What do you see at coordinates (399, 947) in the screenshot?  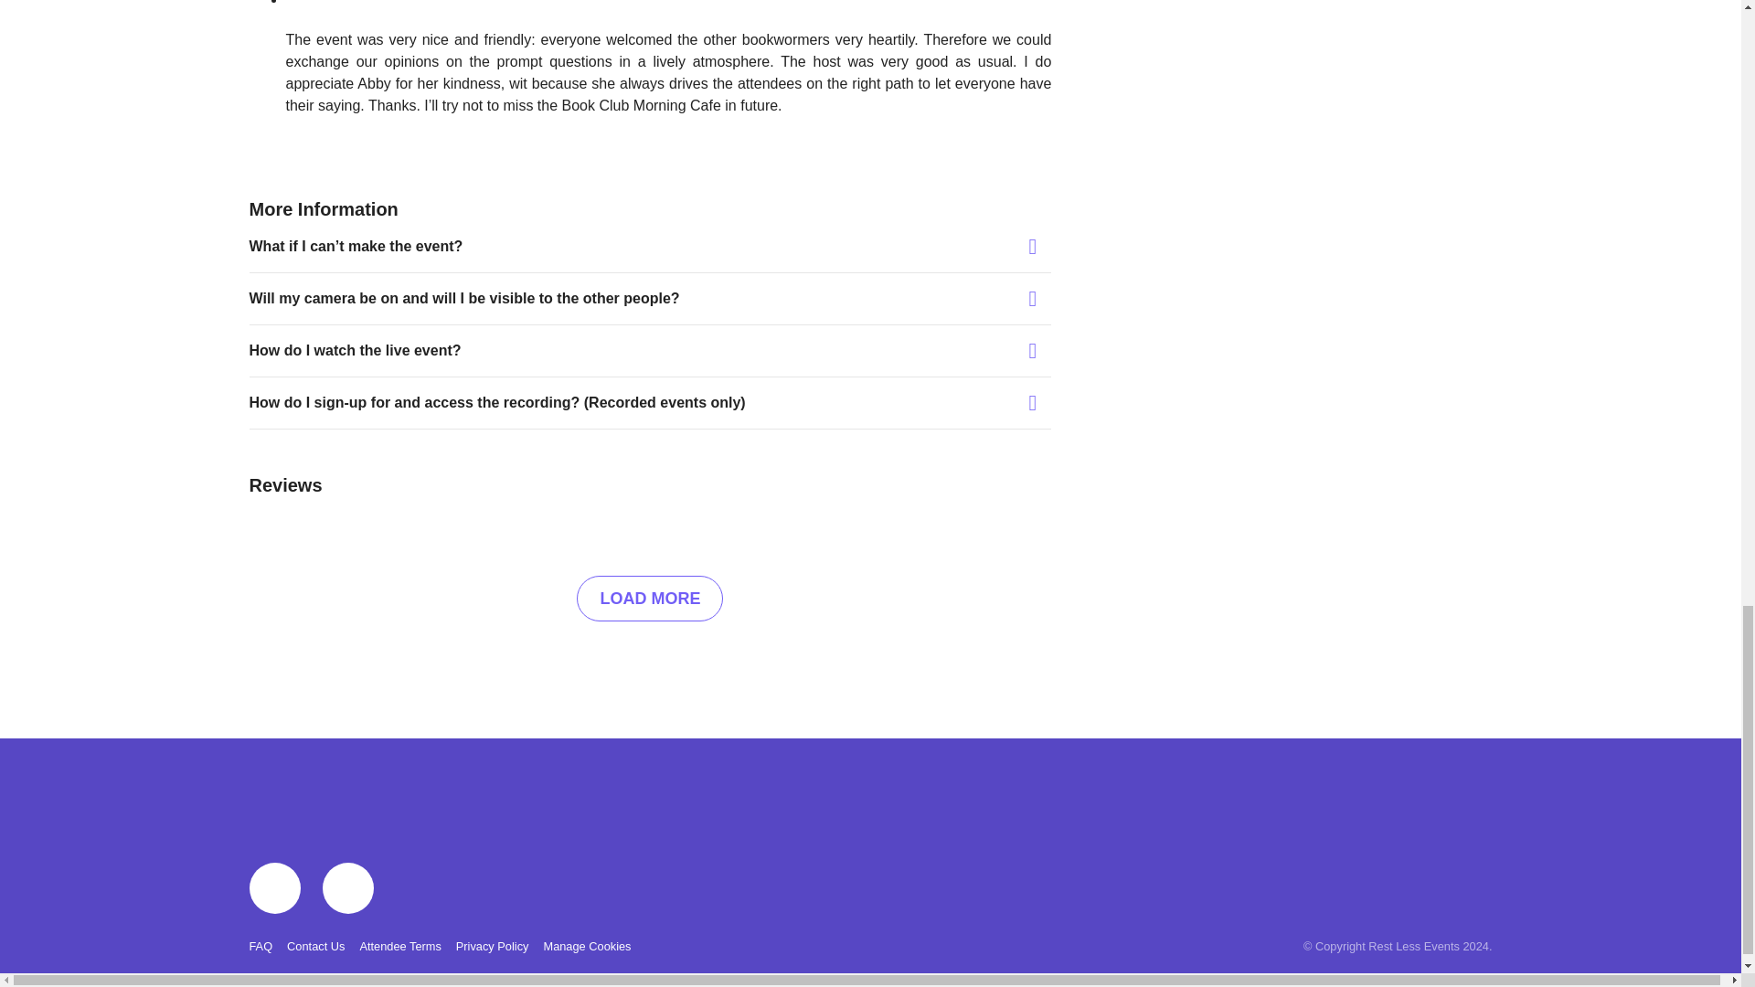 I see `Attendee Terms` at bounding box center [399, 947].